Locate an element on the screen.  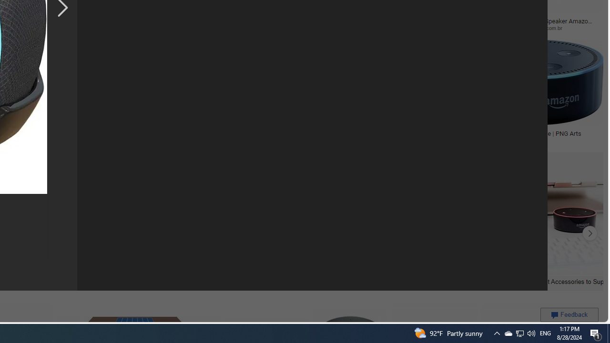
Echo Dot Accessories is located at coordinates (84, 281).